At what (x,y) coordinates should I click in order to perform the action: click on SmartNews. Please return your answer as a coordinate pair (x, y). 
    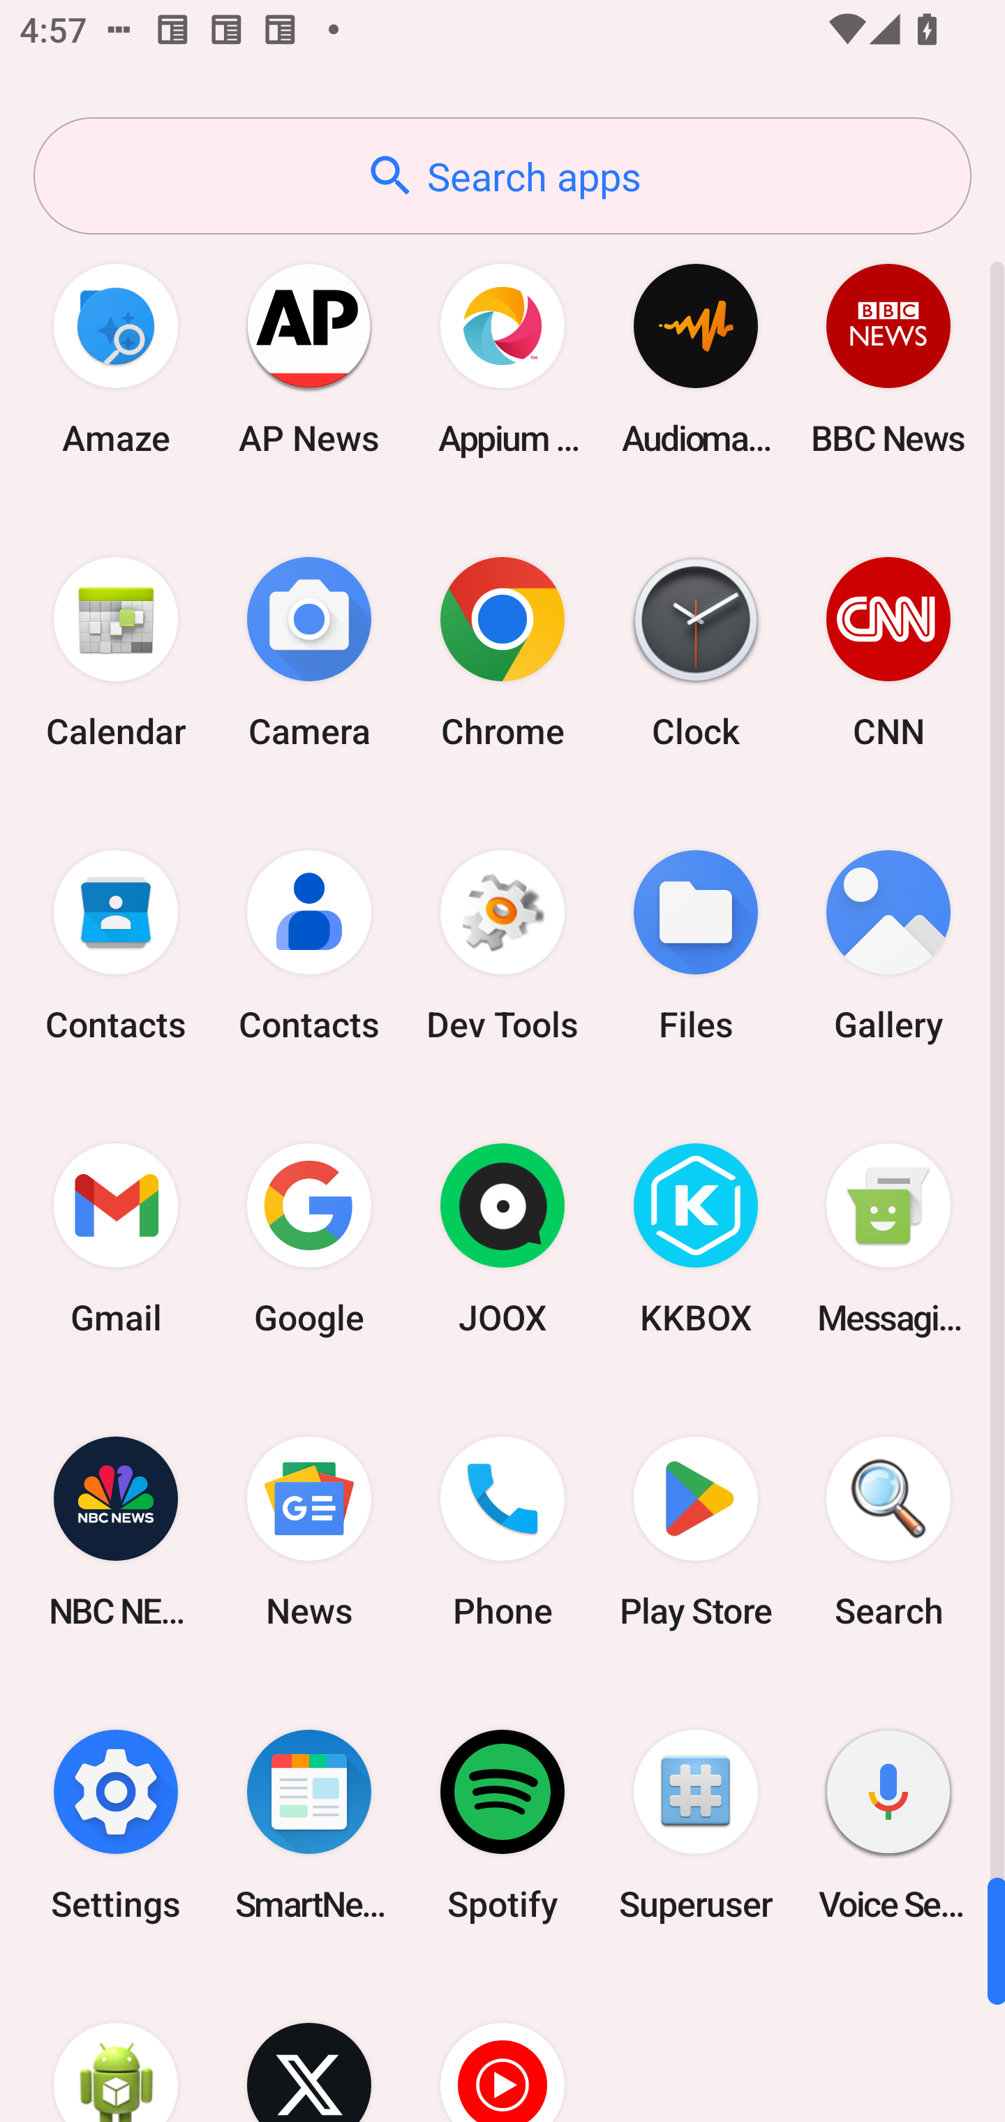
    Looking at the image, I should click on (309, 1825).